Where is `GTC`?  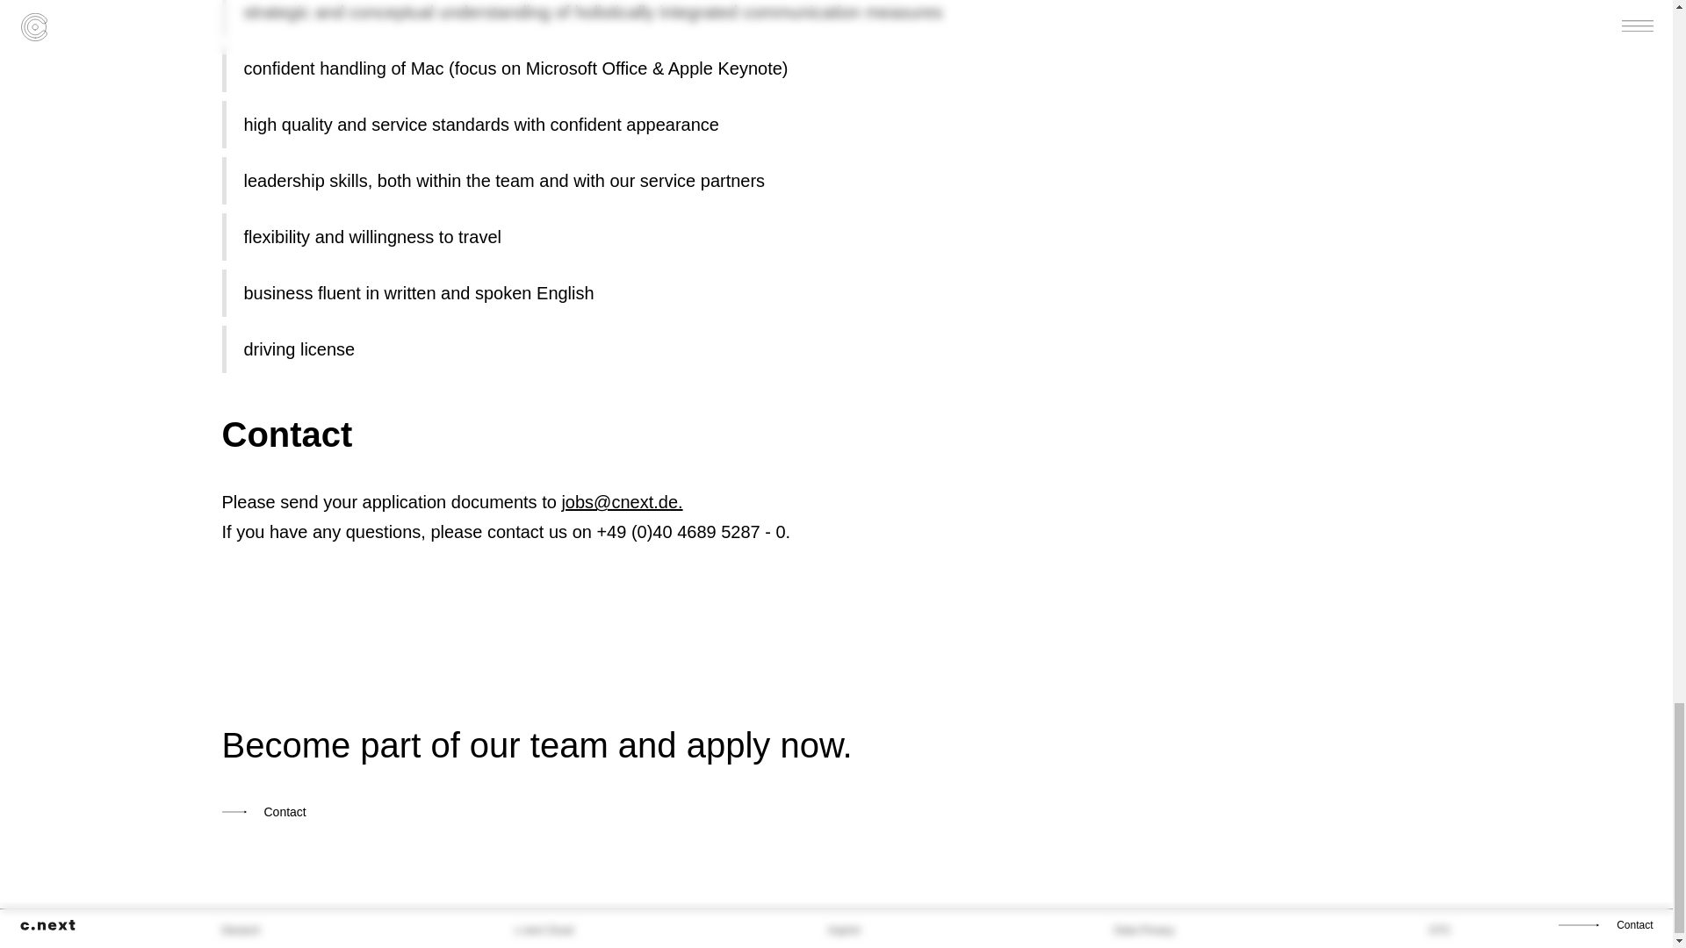 GTC is located at coordinates (1438, 931).